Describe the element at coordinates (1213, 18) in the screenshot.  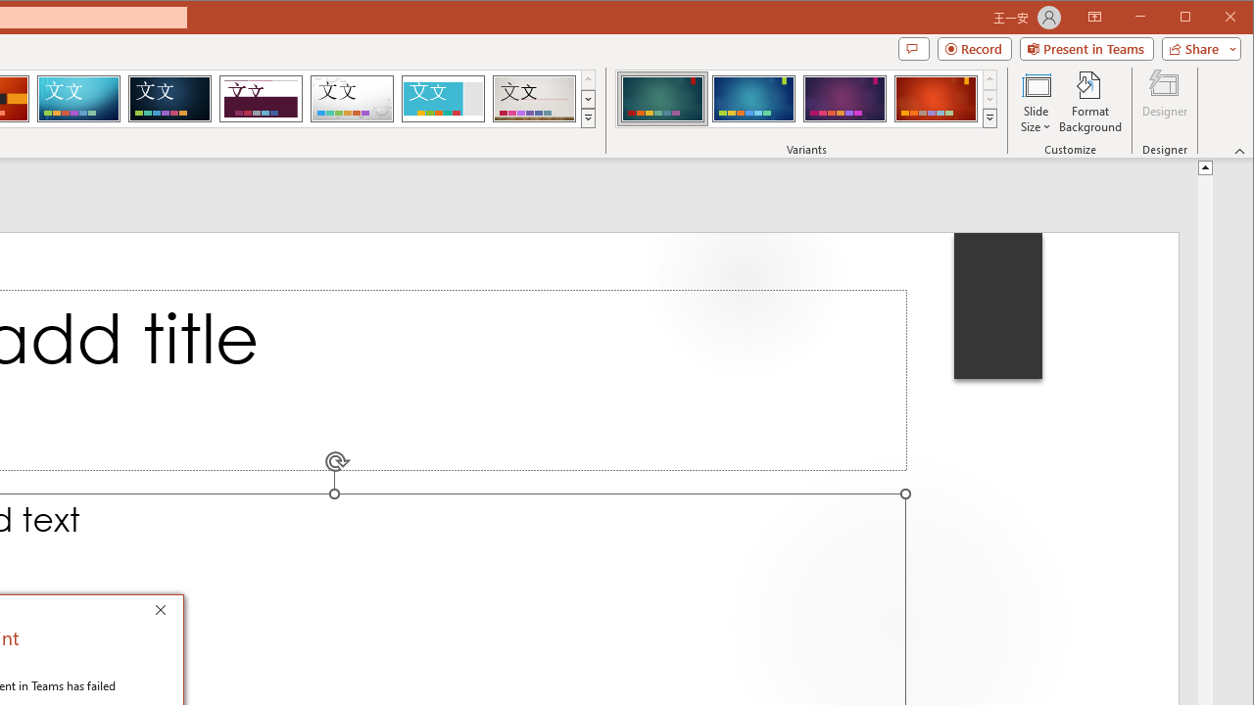
I see `Maximize` at that location.